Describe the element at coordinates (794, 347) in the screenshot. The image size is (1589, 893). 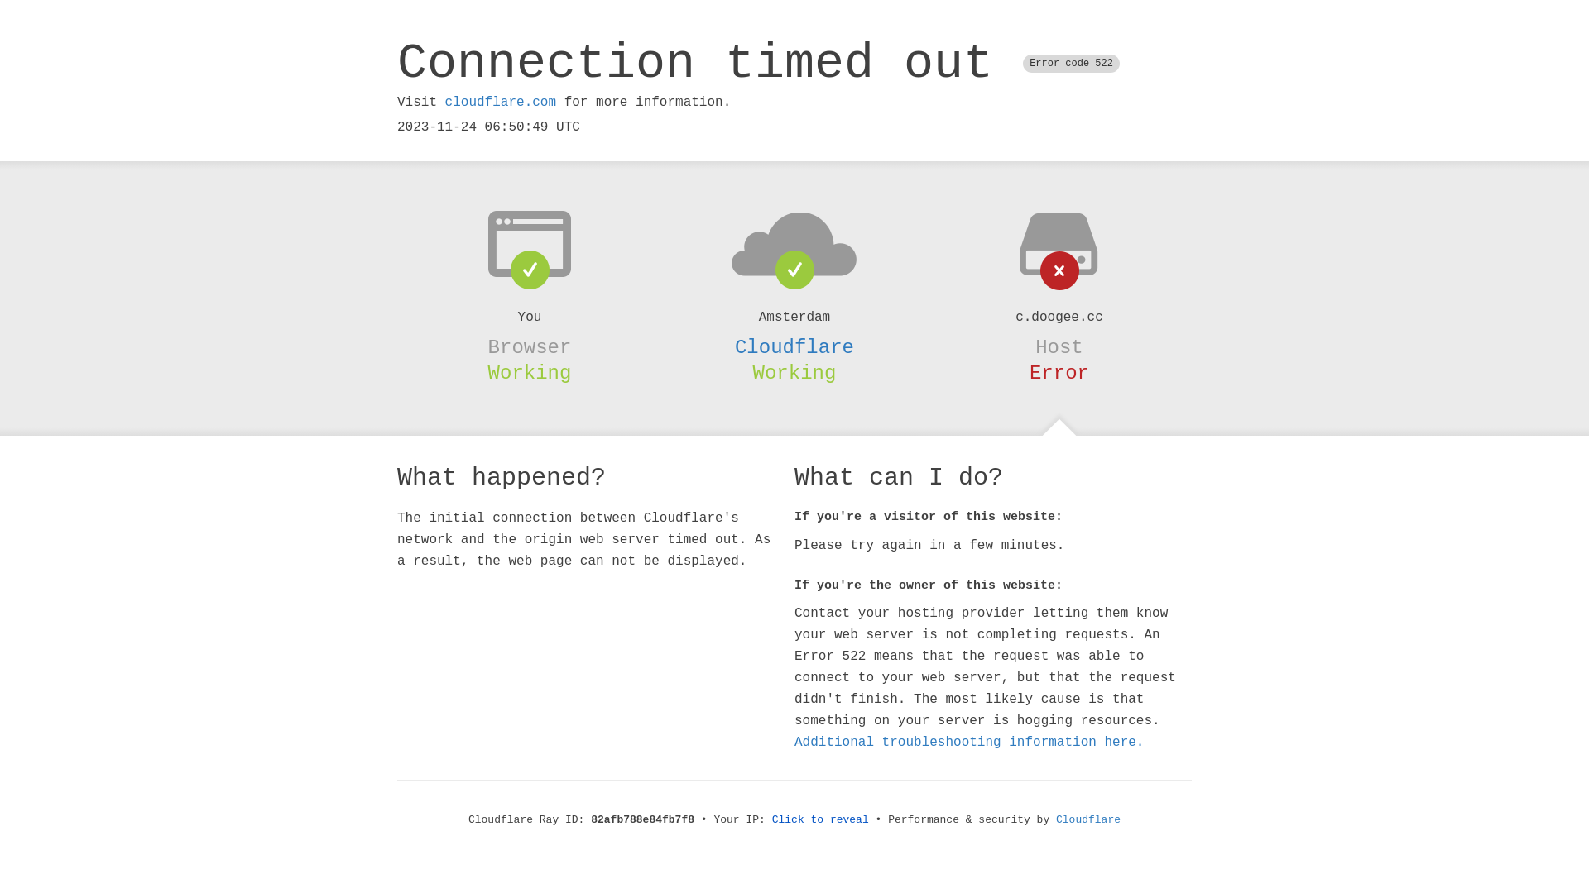
I see `Cloudflare` at that location.